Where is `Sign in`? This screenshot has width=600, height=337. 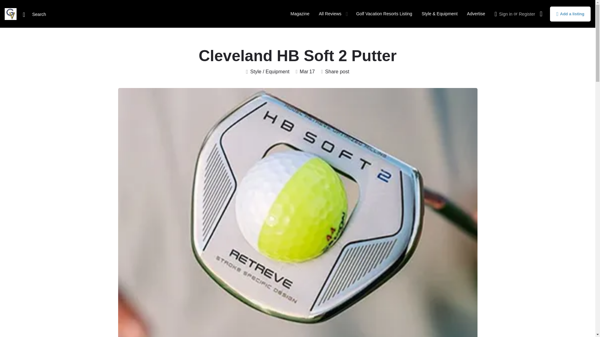 Sign in is located at coordinates (506, 14).